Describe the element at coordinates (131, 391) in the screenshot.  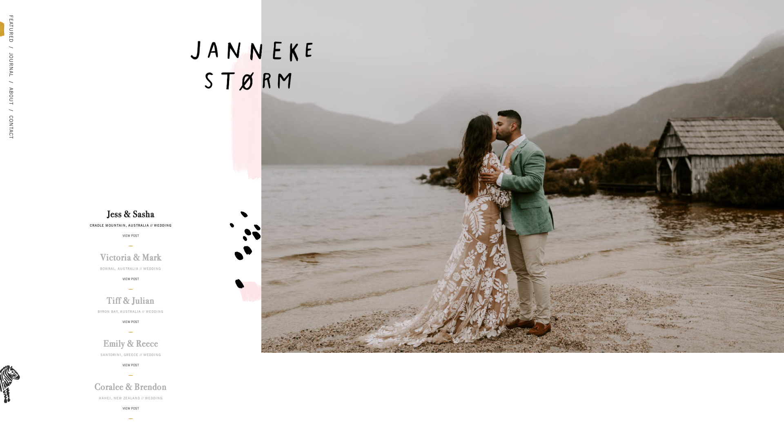
I see `Coralee & Brendon
HAHEI, NEW ZEALAND // WEDDING` at that location.